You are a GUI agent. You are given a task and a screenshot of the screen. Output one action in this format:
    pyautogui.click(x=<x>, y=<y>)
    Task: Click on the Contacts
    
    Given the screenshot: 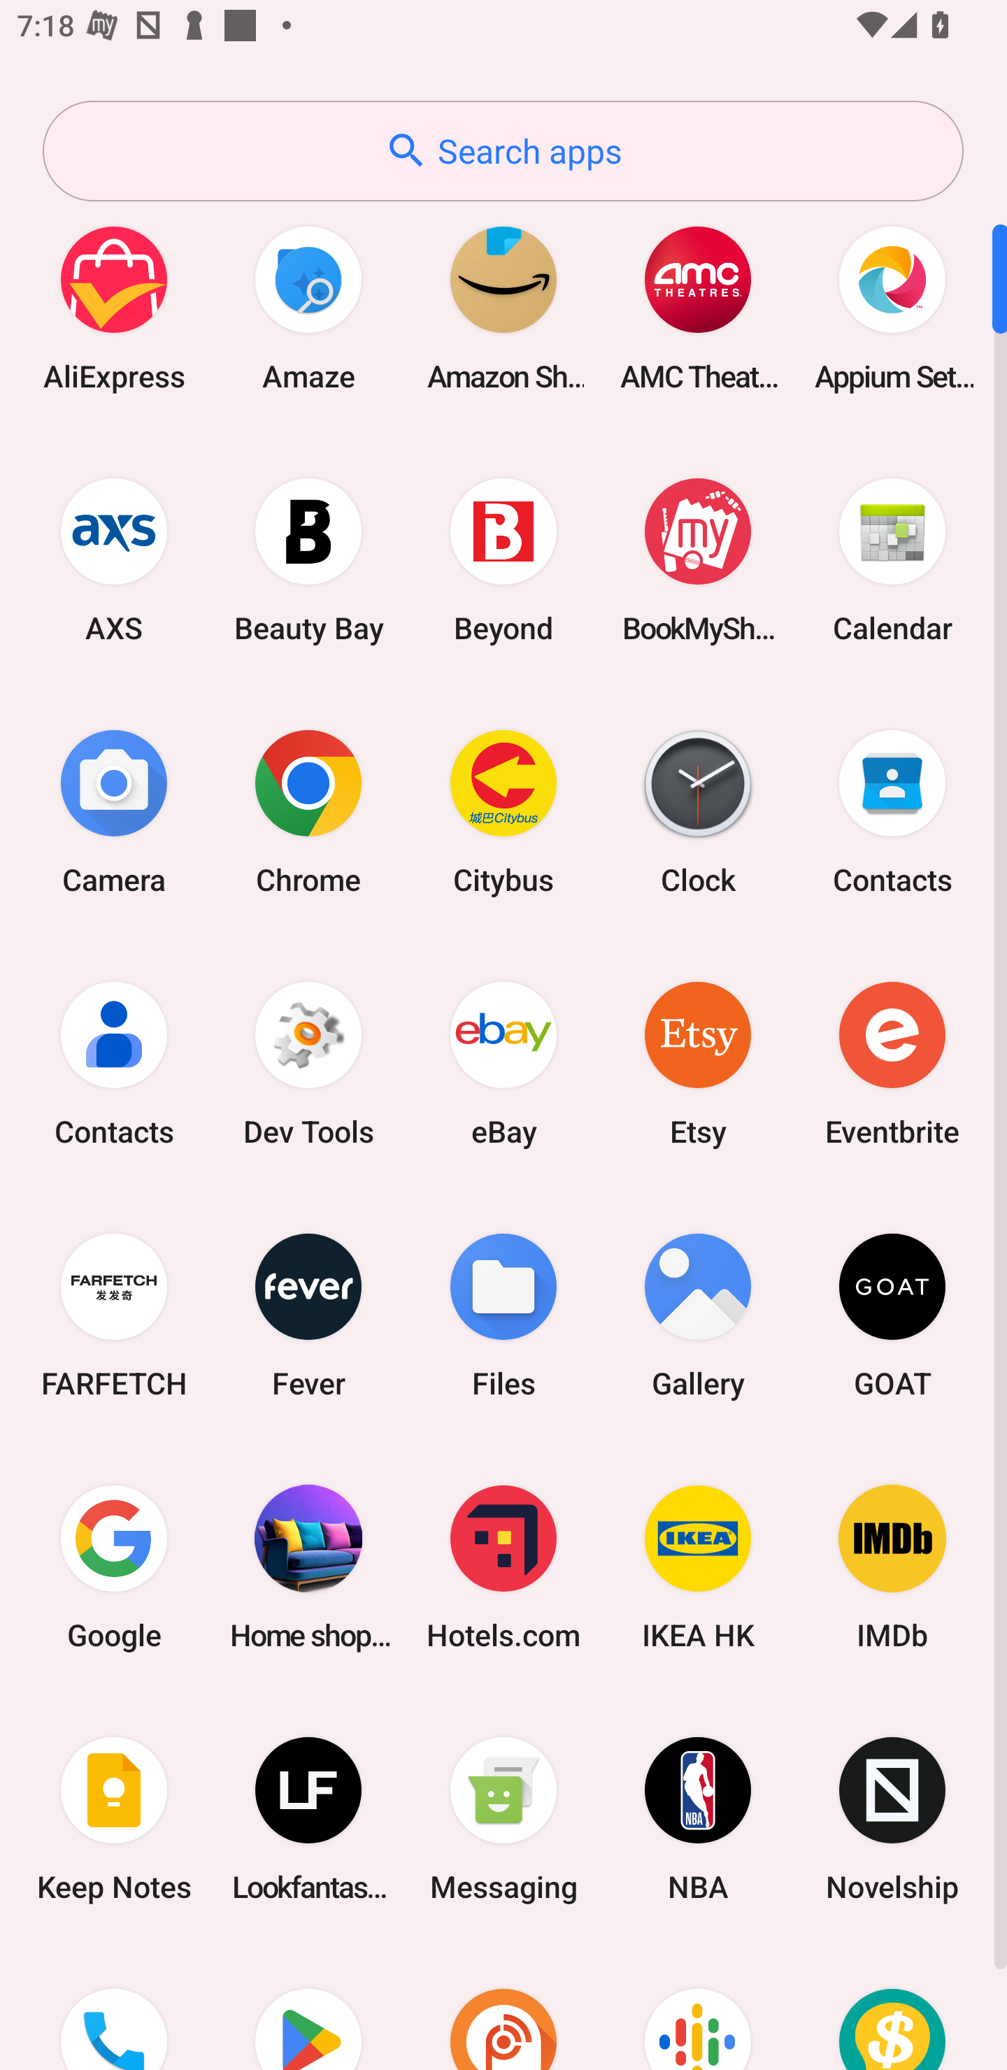 What is the action you would take?
    pyautogui.click(x=892, y=811)
    